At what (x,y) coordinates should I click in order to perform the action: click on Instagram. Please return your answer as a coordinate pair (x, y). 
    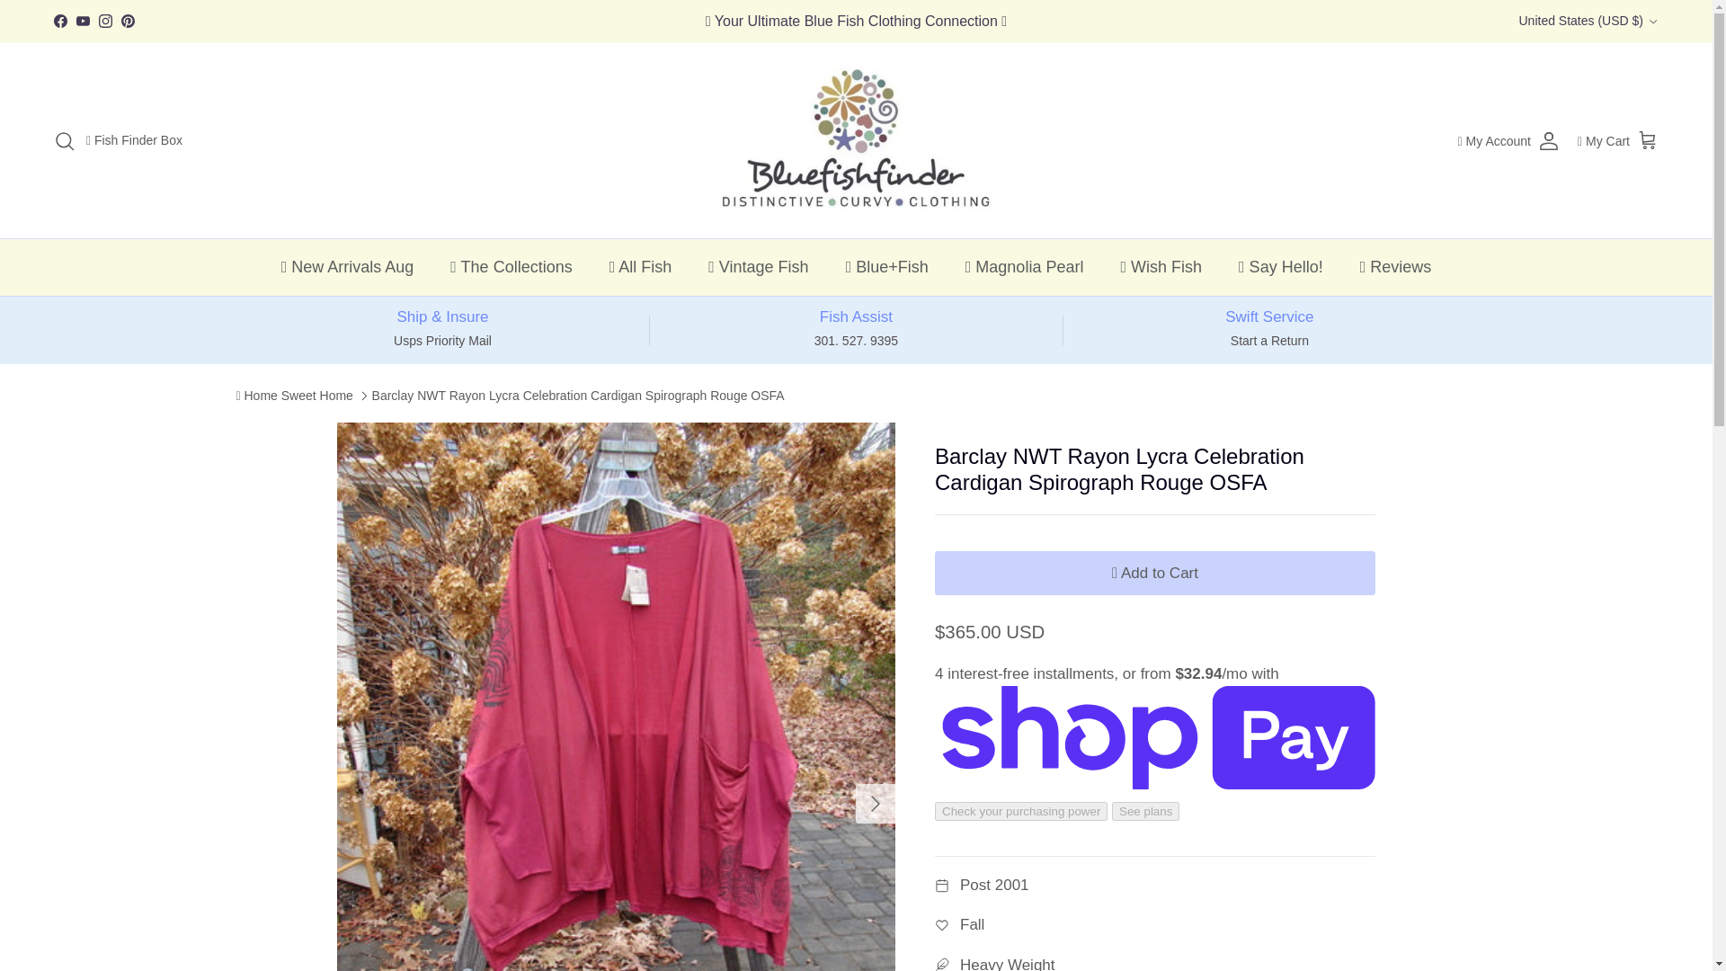
    Looking at the image, I should click on (104, 22).